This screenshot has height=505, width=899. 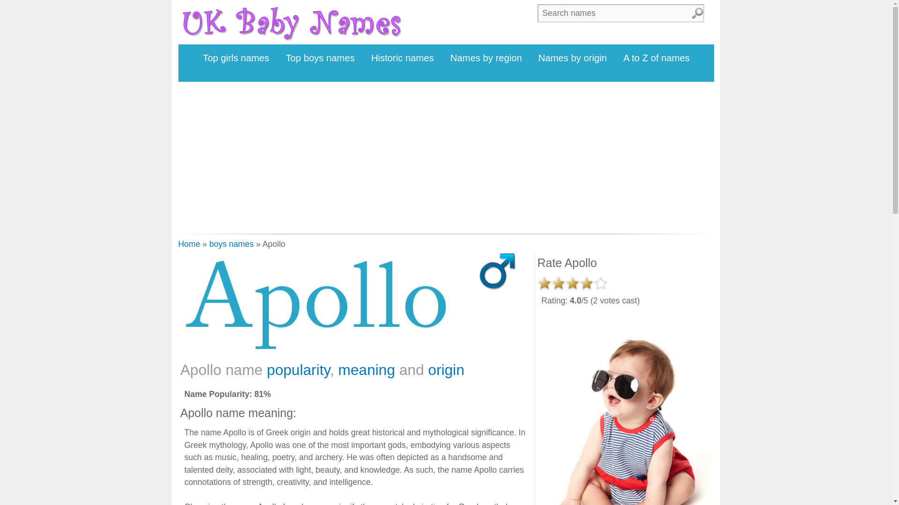 I want to click on 5 out of 5, so click(x=600, y=283).